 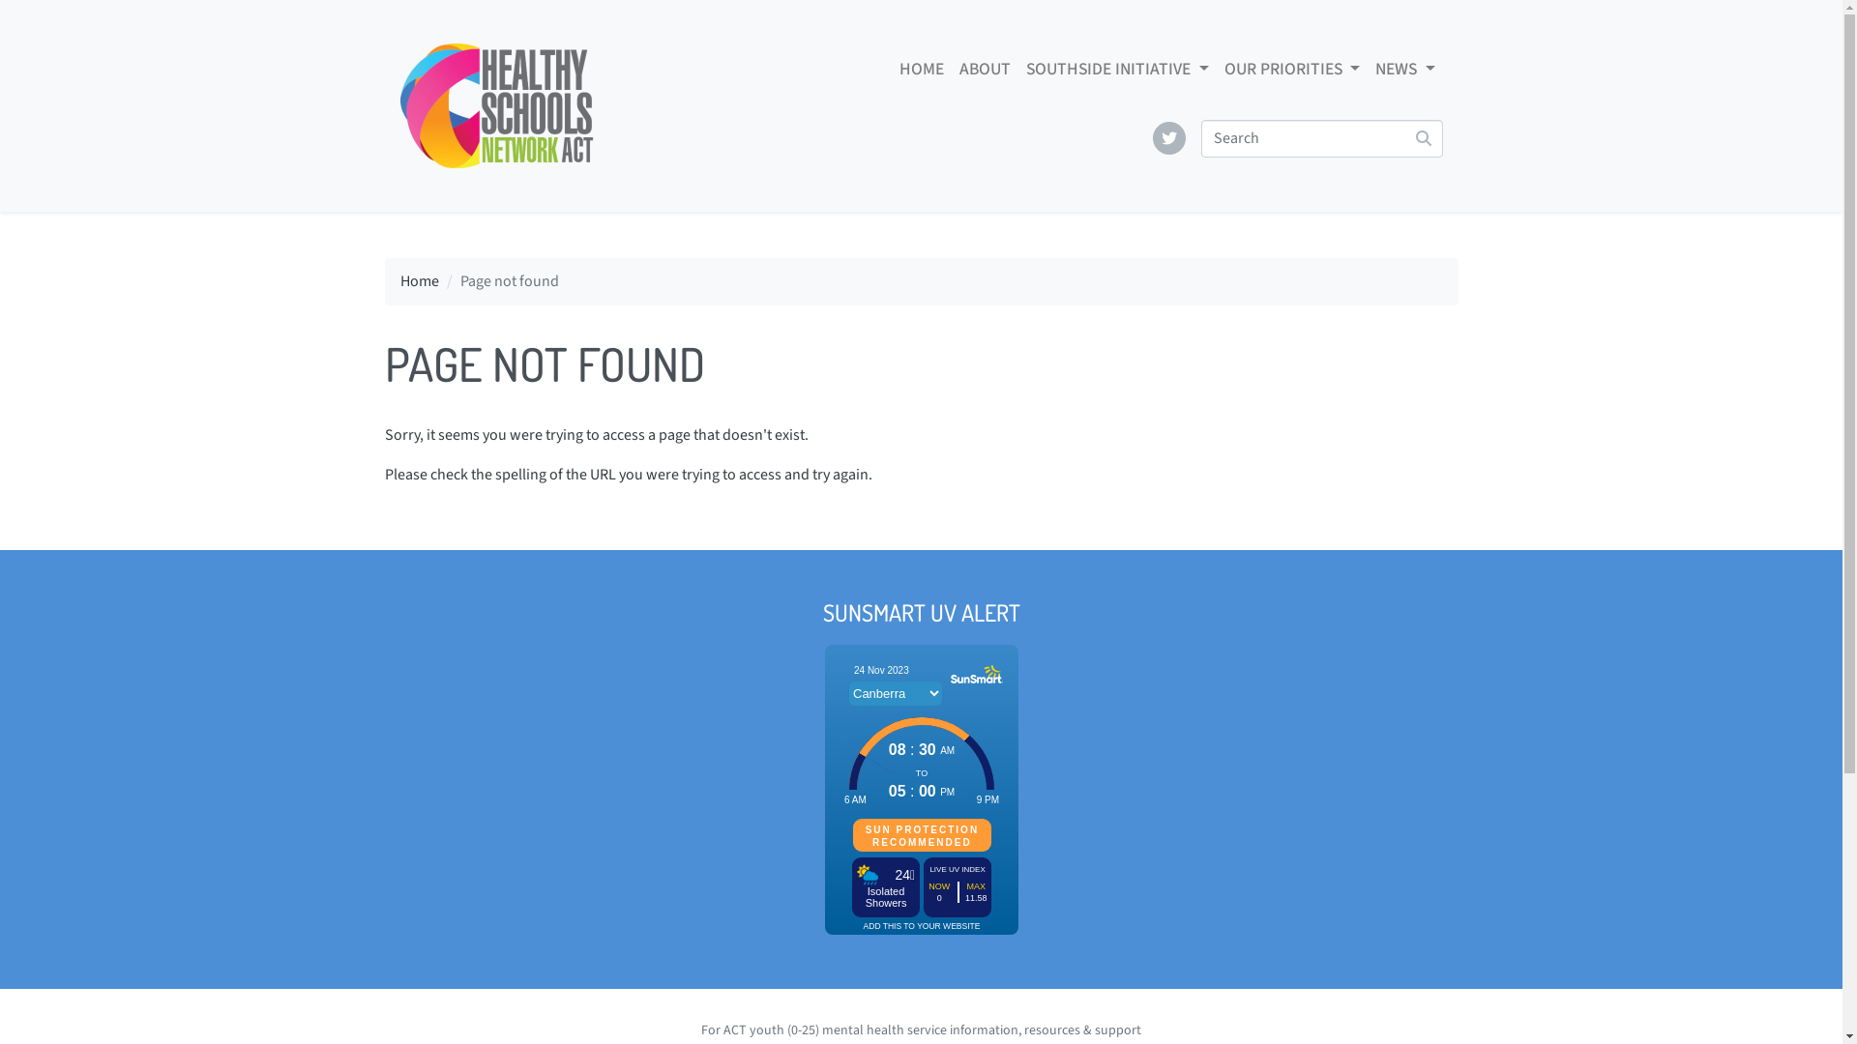 I want to click on Follow us on Twitter, so click(x=1169, y=138).